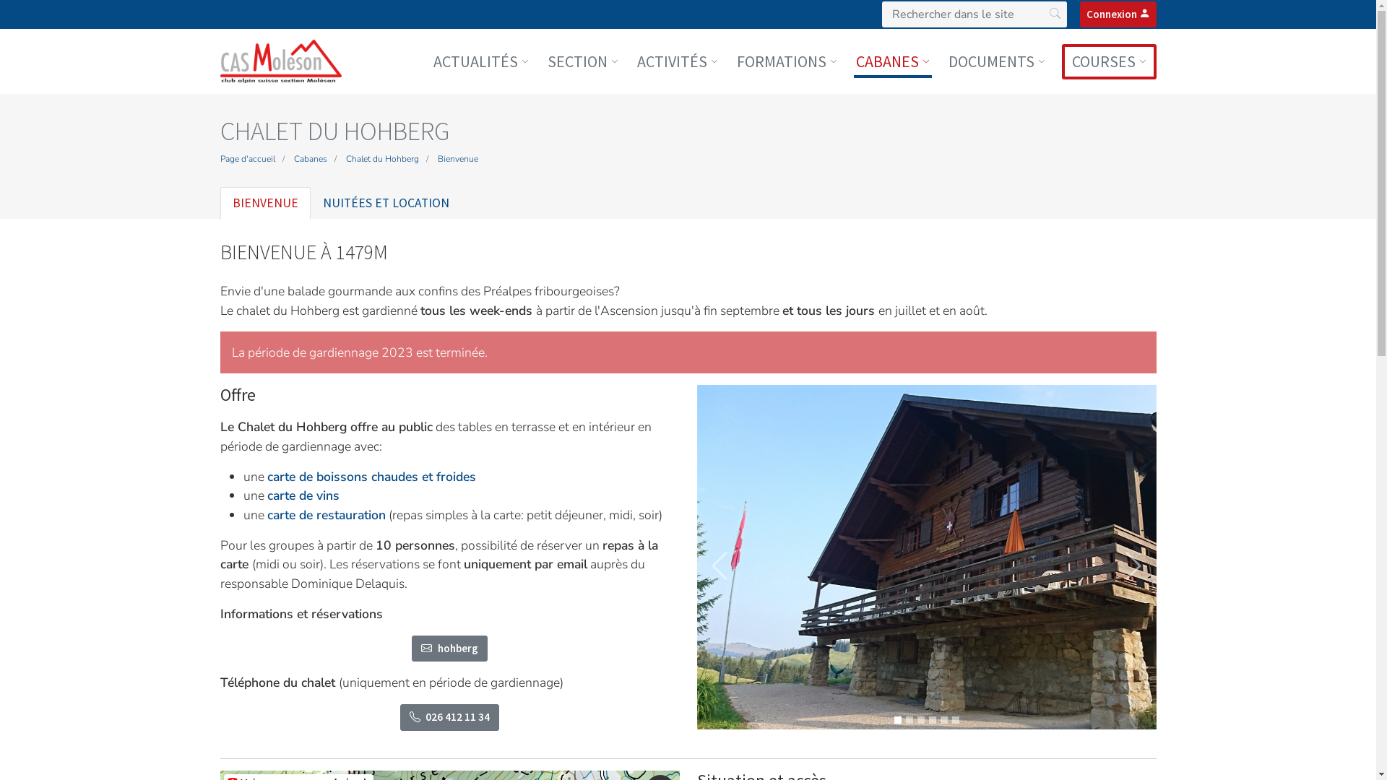 The height and width of the screenshot is (780, 1387). Describe the element at coordinates (327, 515) in the screenshot. I see `carte de restauration` at that location.